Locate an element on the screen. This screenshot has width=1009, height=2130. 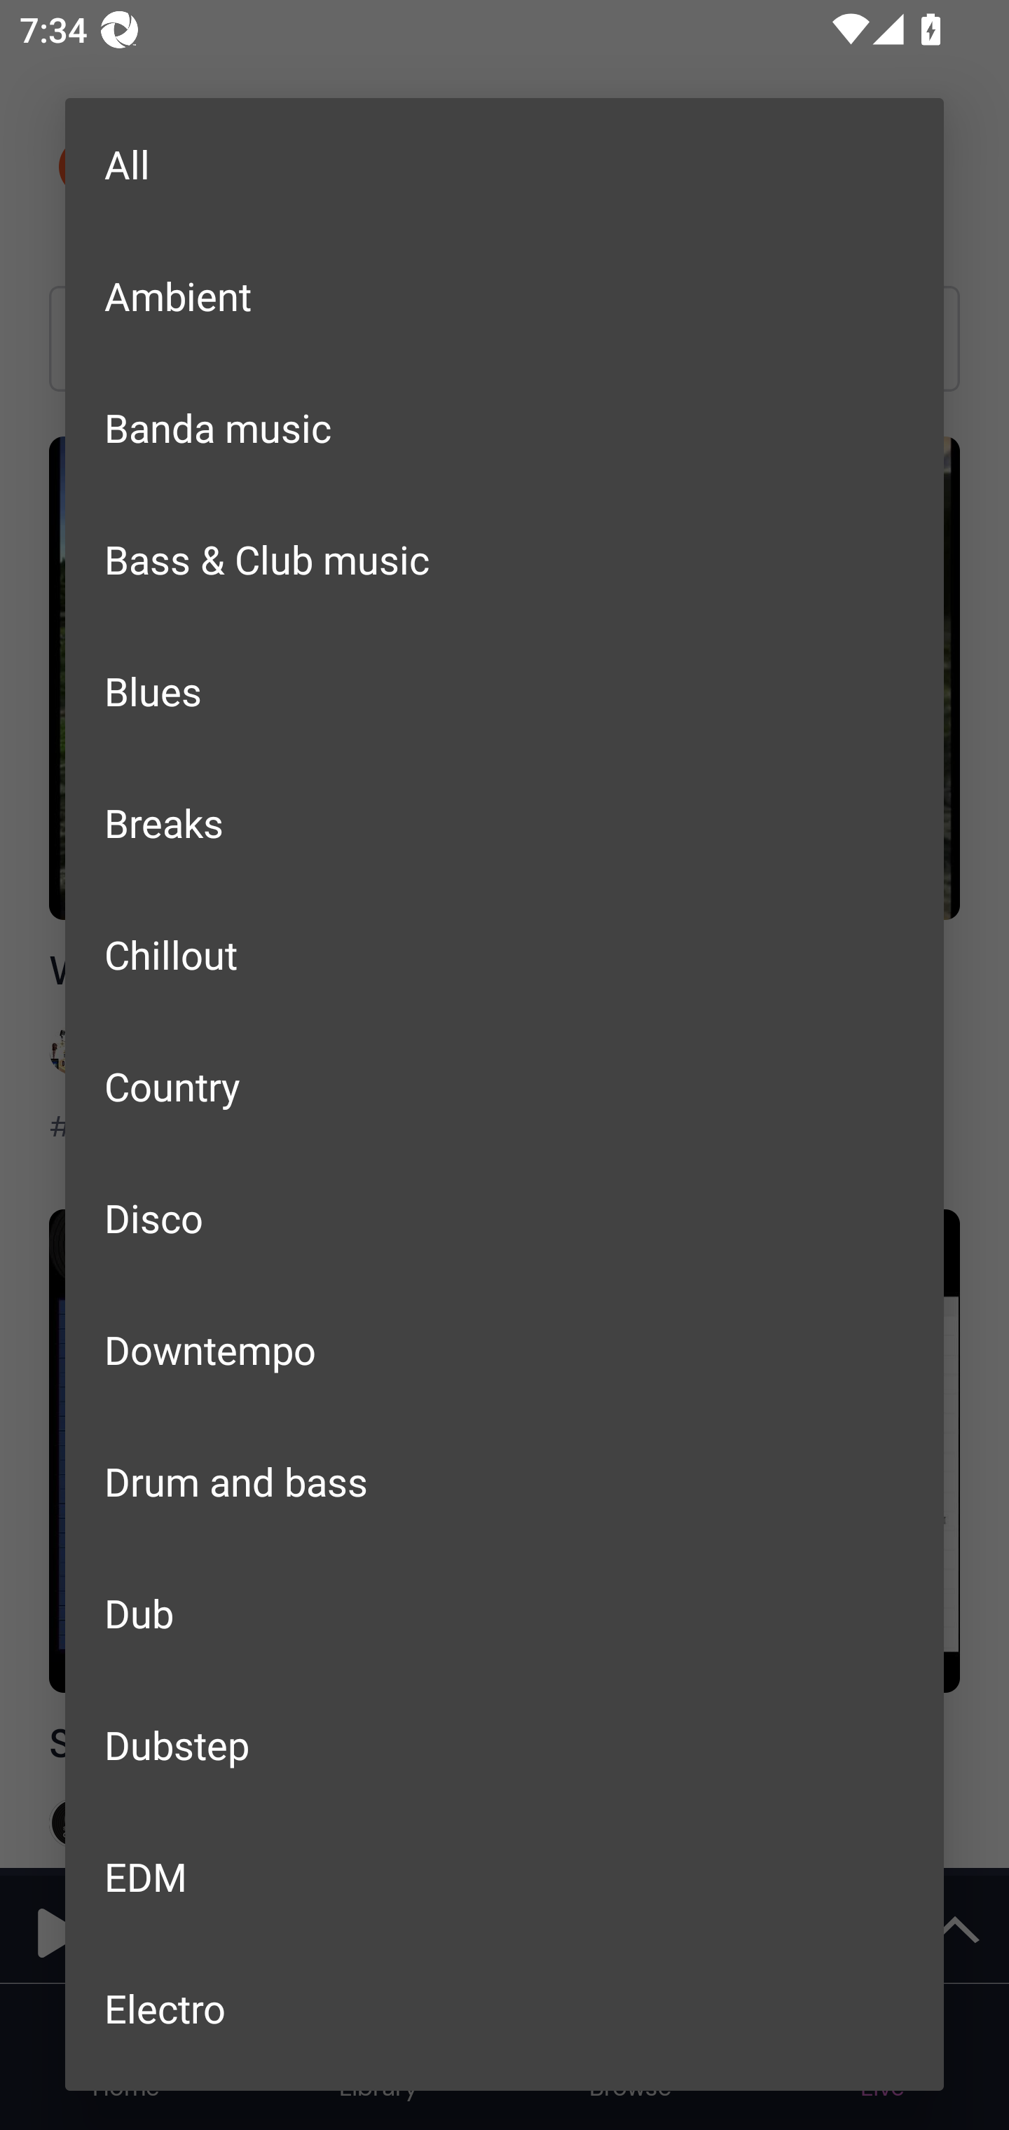
Country is located at coordinates (504, 1086).